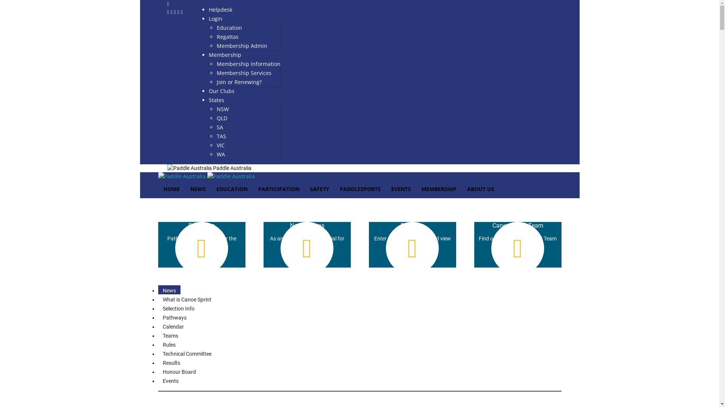 This screenshot has width=725, height=407. What do you see at coordinates (216, 19) in the screenshot?
I see `Login` at bounding box center [216, 19].